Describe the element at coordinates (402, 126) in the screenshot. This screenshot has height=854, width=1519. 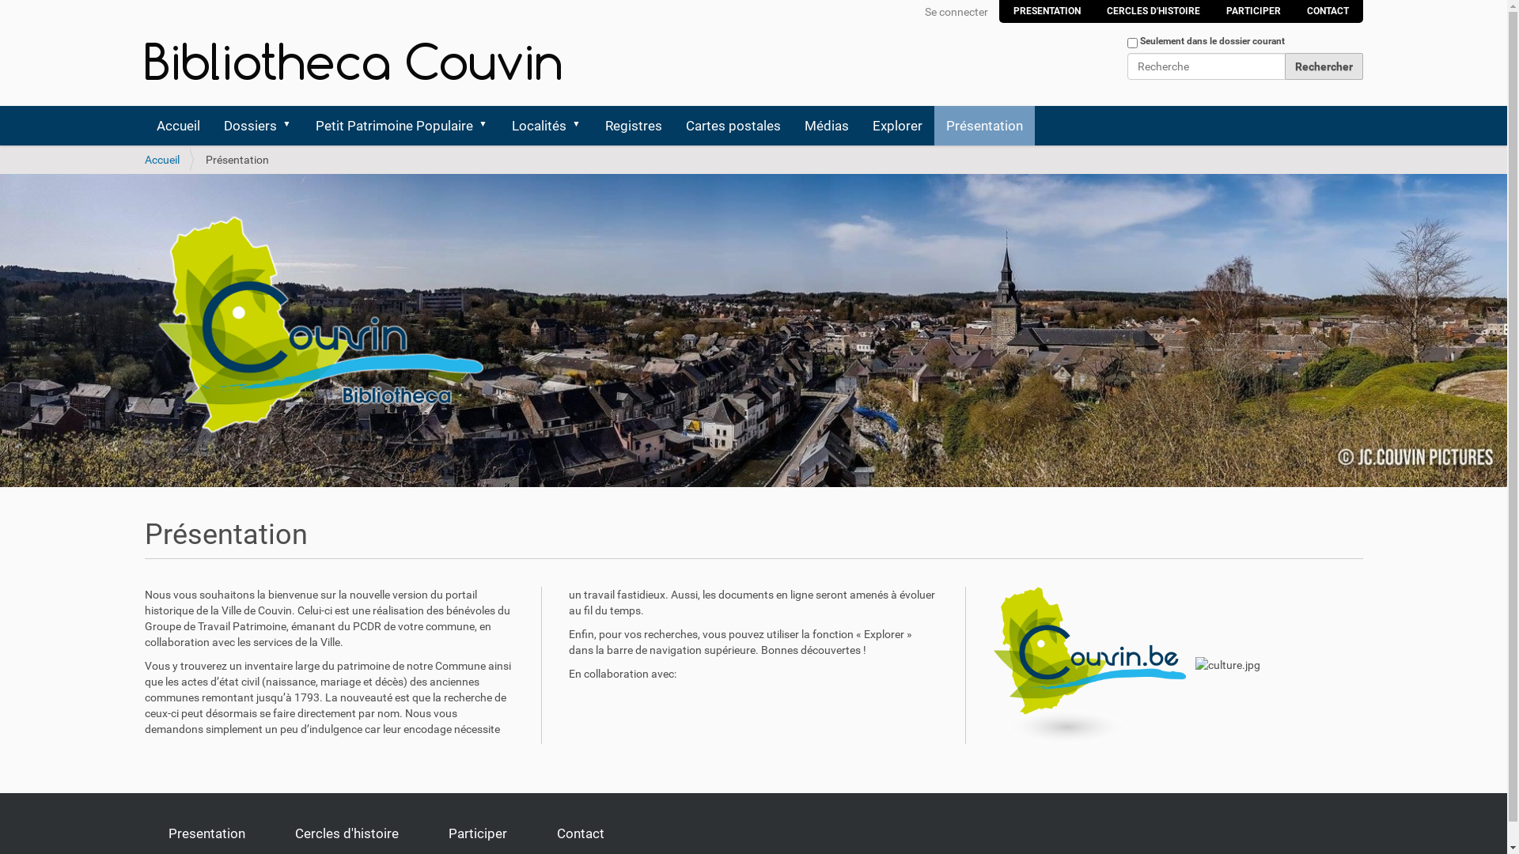
I see `Petit Patrimoine Populaire` at that location.